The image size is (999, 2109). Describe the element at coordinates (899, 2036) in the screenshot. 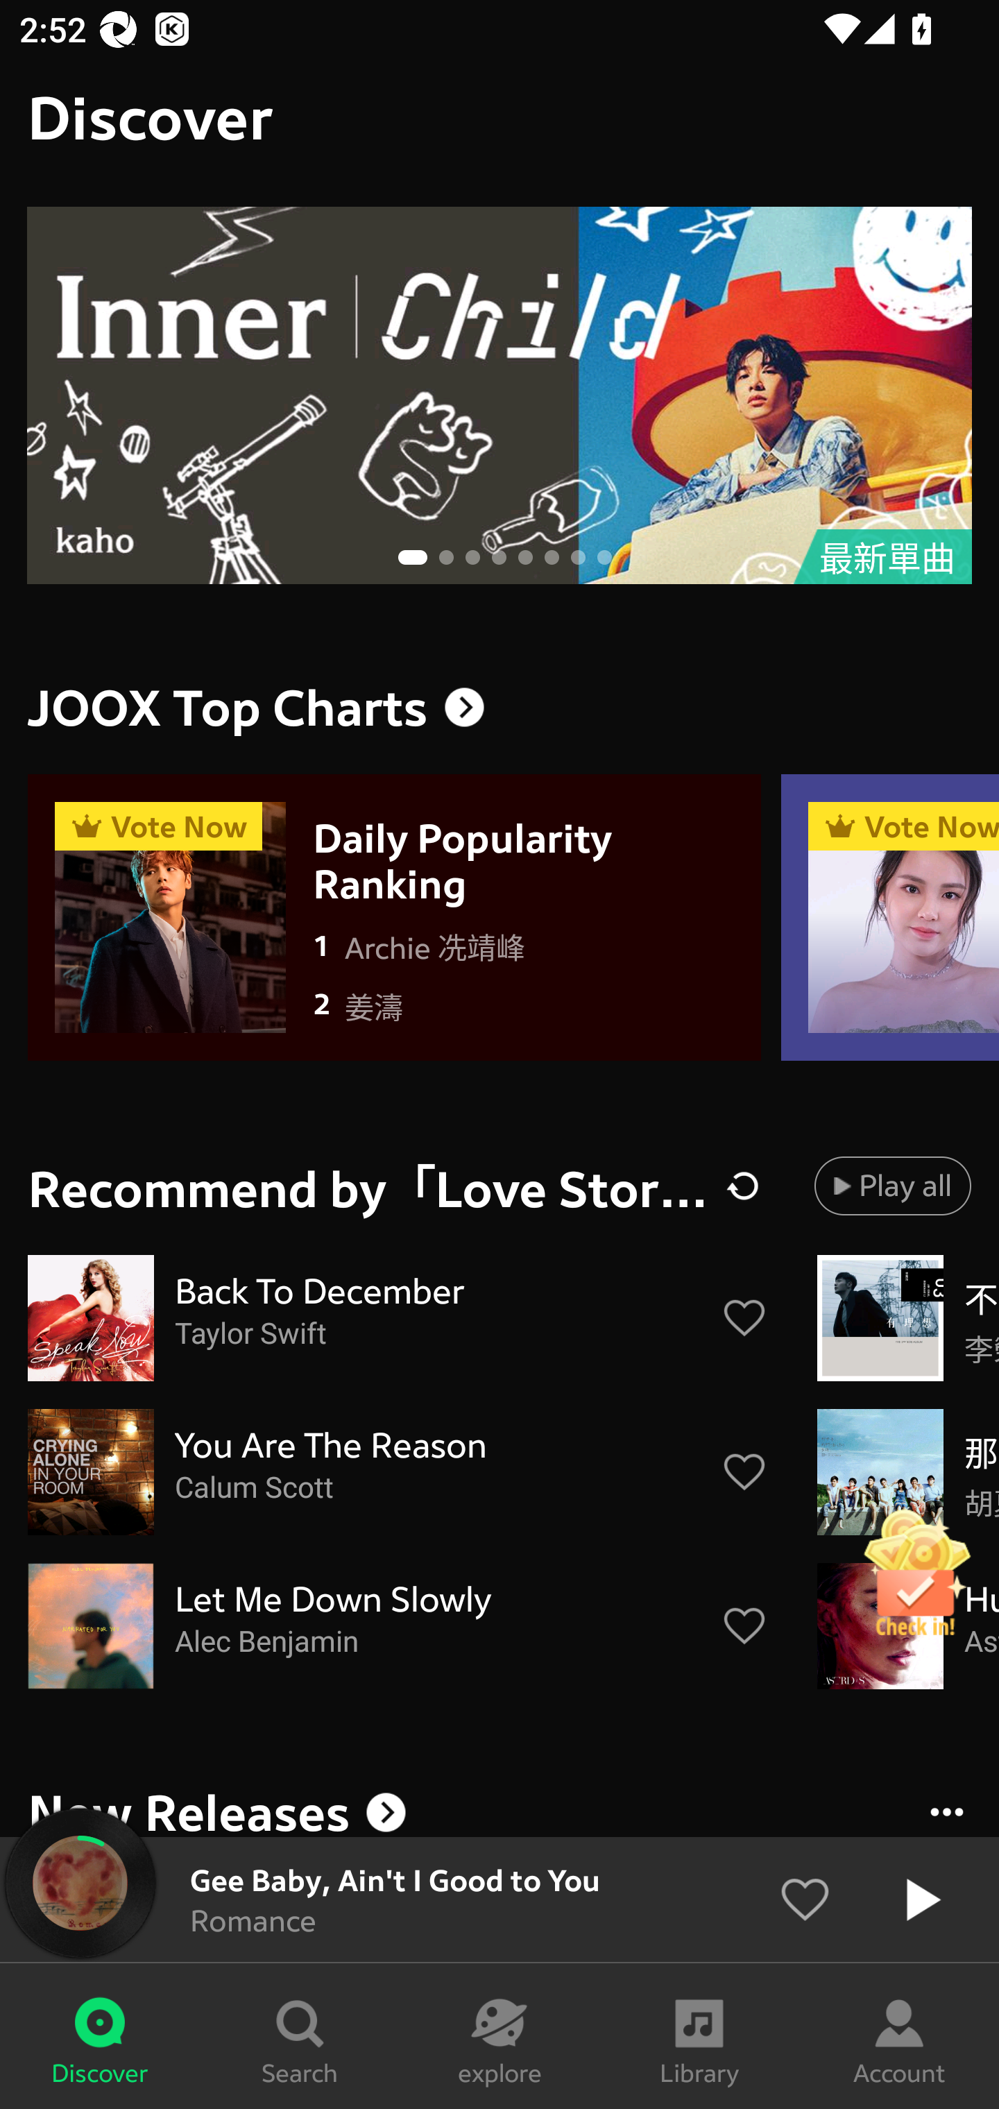

I see `Account` at that location.